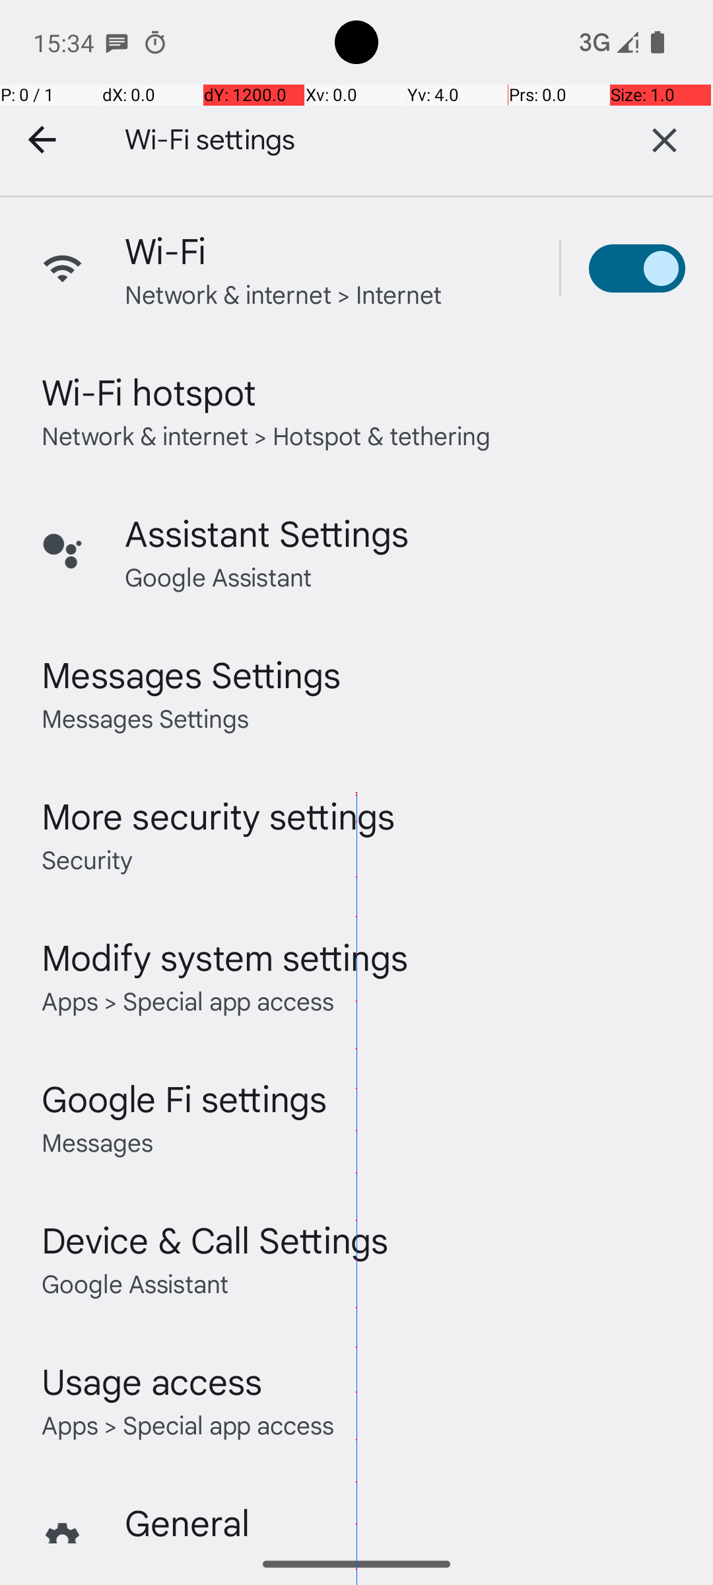 The height and width of the screenshot is (1585, 713). What do you see at coordinates (350, 140) in the screenshot?
I see `Wi-Fi settings` at bounding box center [350, 140].